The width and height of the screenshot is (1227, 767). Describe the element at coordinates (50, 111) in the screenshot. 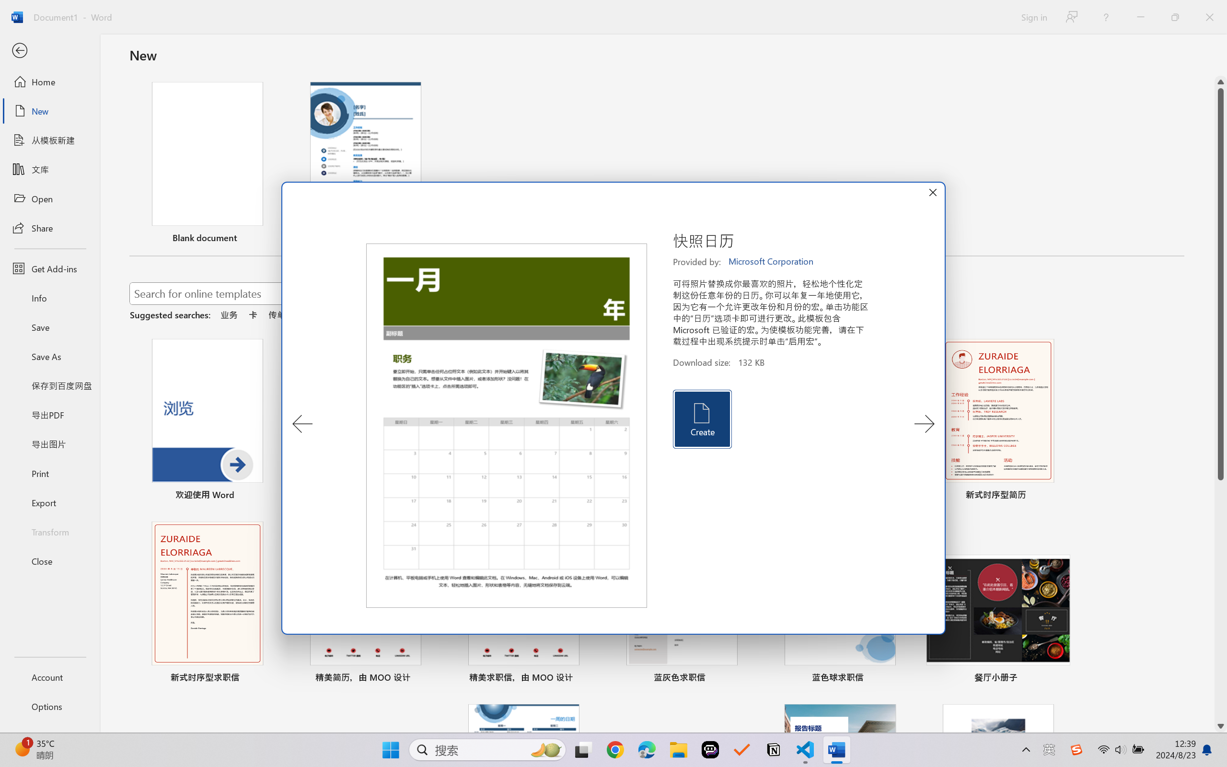

I see `New` at that location.